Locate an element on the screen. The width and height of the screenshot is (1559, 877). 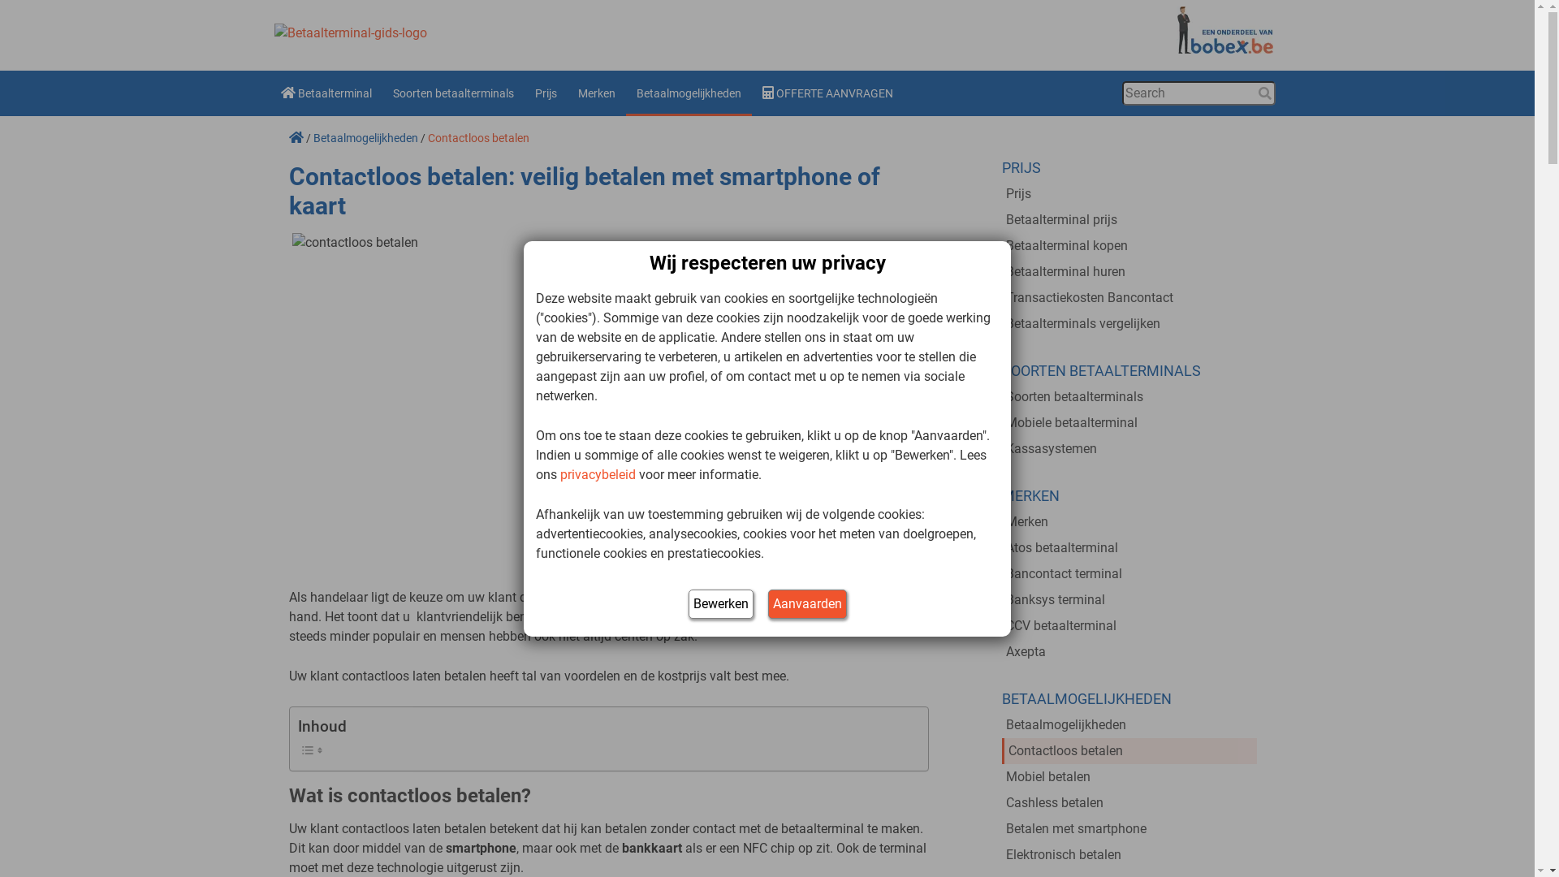
Merken is located at coordinates (1129, 522).